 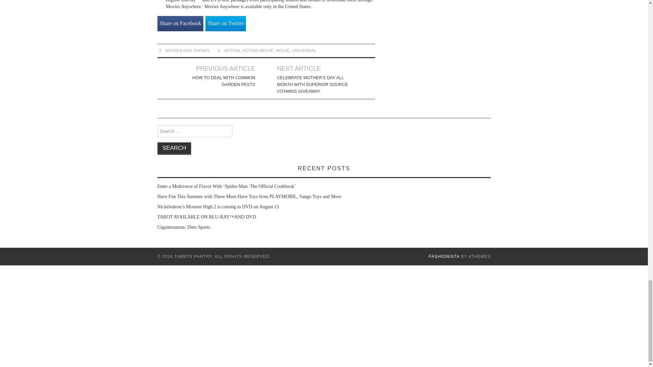 I want to click on HOW TO DEAL WITH COMMON GARDEN PESTS, so click(x=217, y=81).